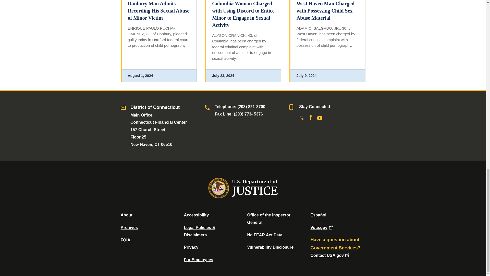 The height and width of the screenshot is (276, 490). What do you see at coordinates (264, 235) in the screenshot?
I see `Data Posted Pursuant To The No Fear Act` at bounding box center [264, 235].